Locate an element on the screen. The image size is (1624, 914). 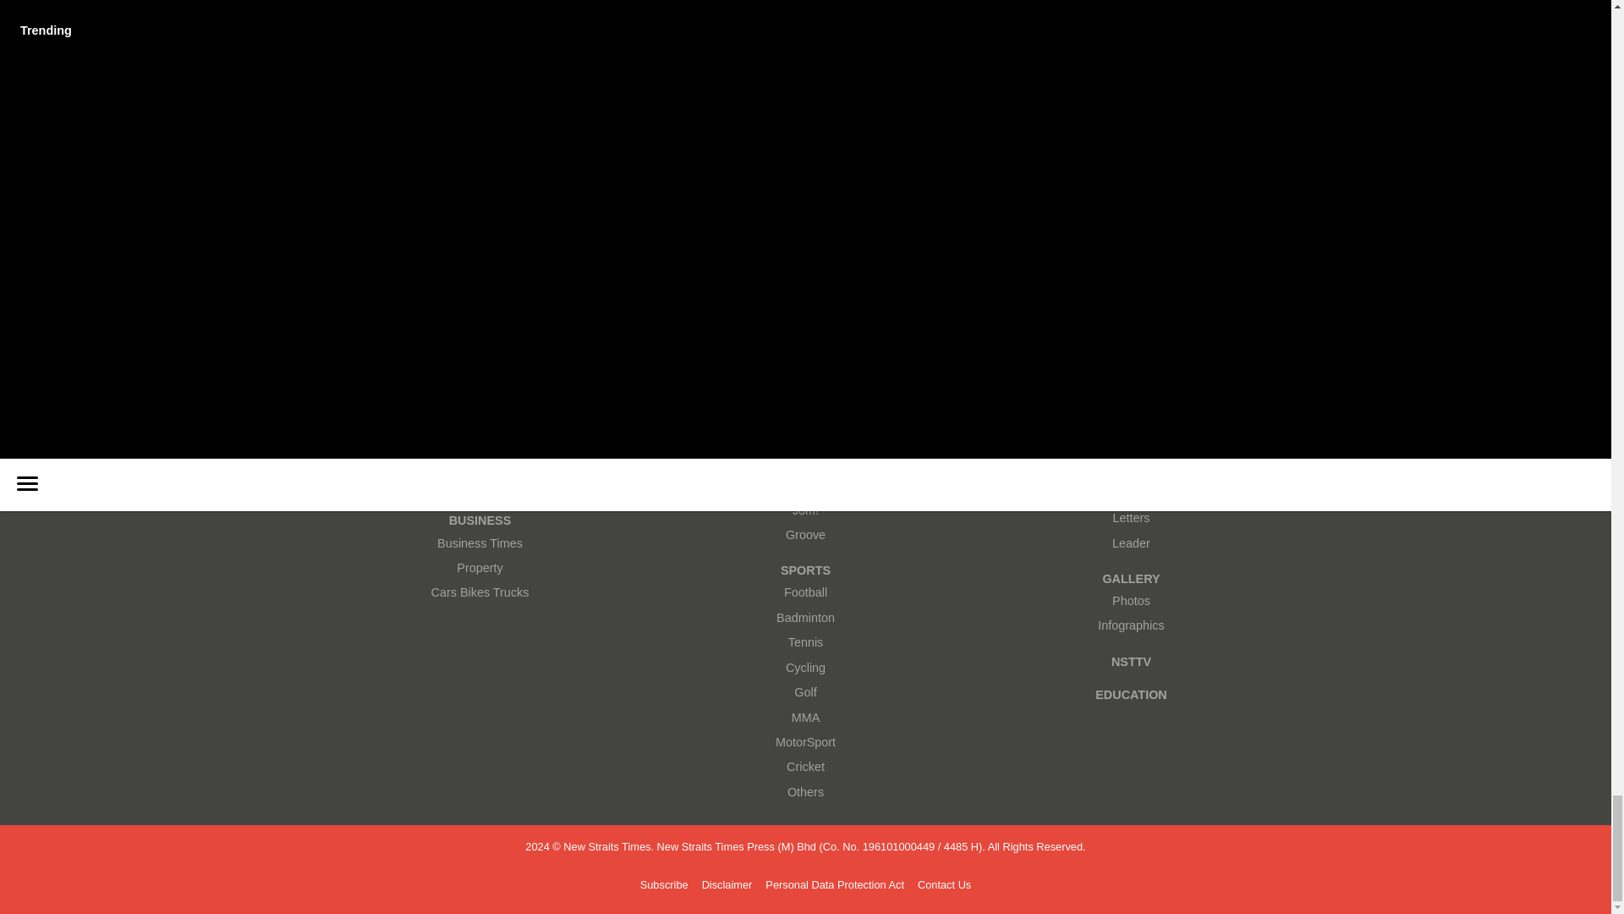
Politics is located at coordinates (480, 485).